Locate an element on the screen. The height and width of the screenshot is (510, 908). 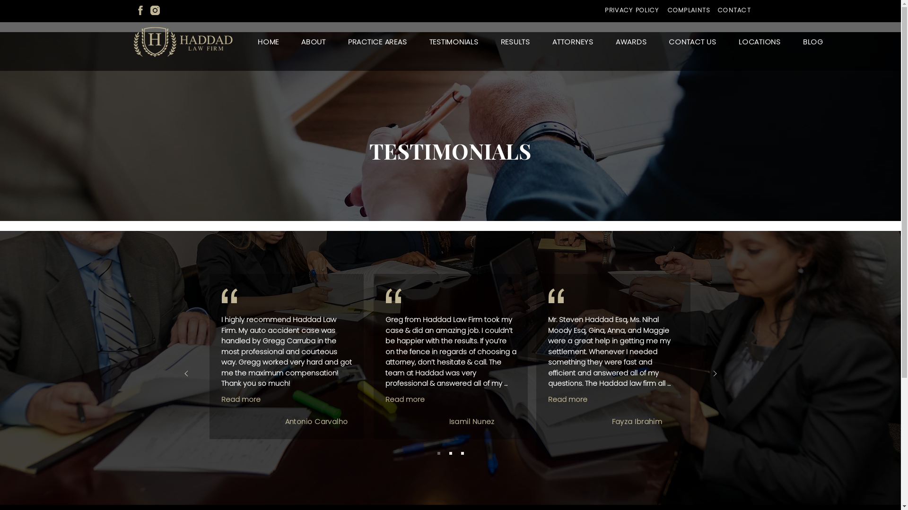
Read more is located at coordinates (405, 399).